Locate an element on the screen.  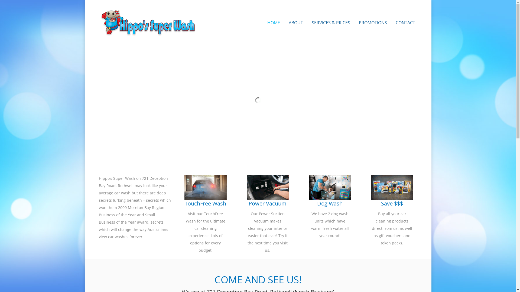
HOME is located at coordinates (274, 23).